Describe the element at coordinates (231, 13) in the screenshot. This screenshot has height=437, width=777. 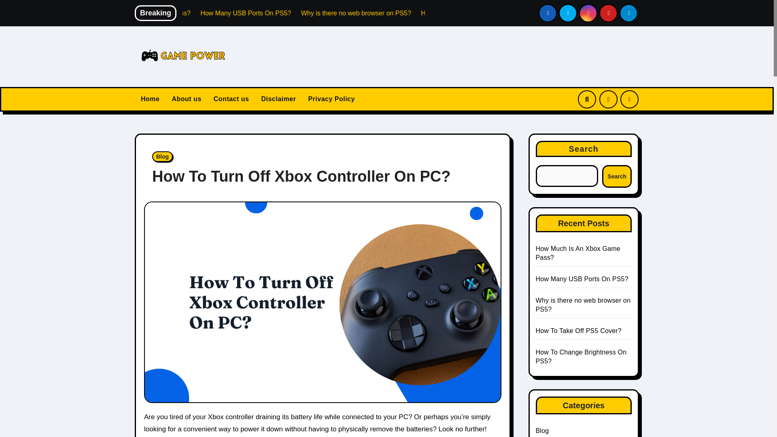
I see `How Much Is An Xbox Game Pass?` at that location.